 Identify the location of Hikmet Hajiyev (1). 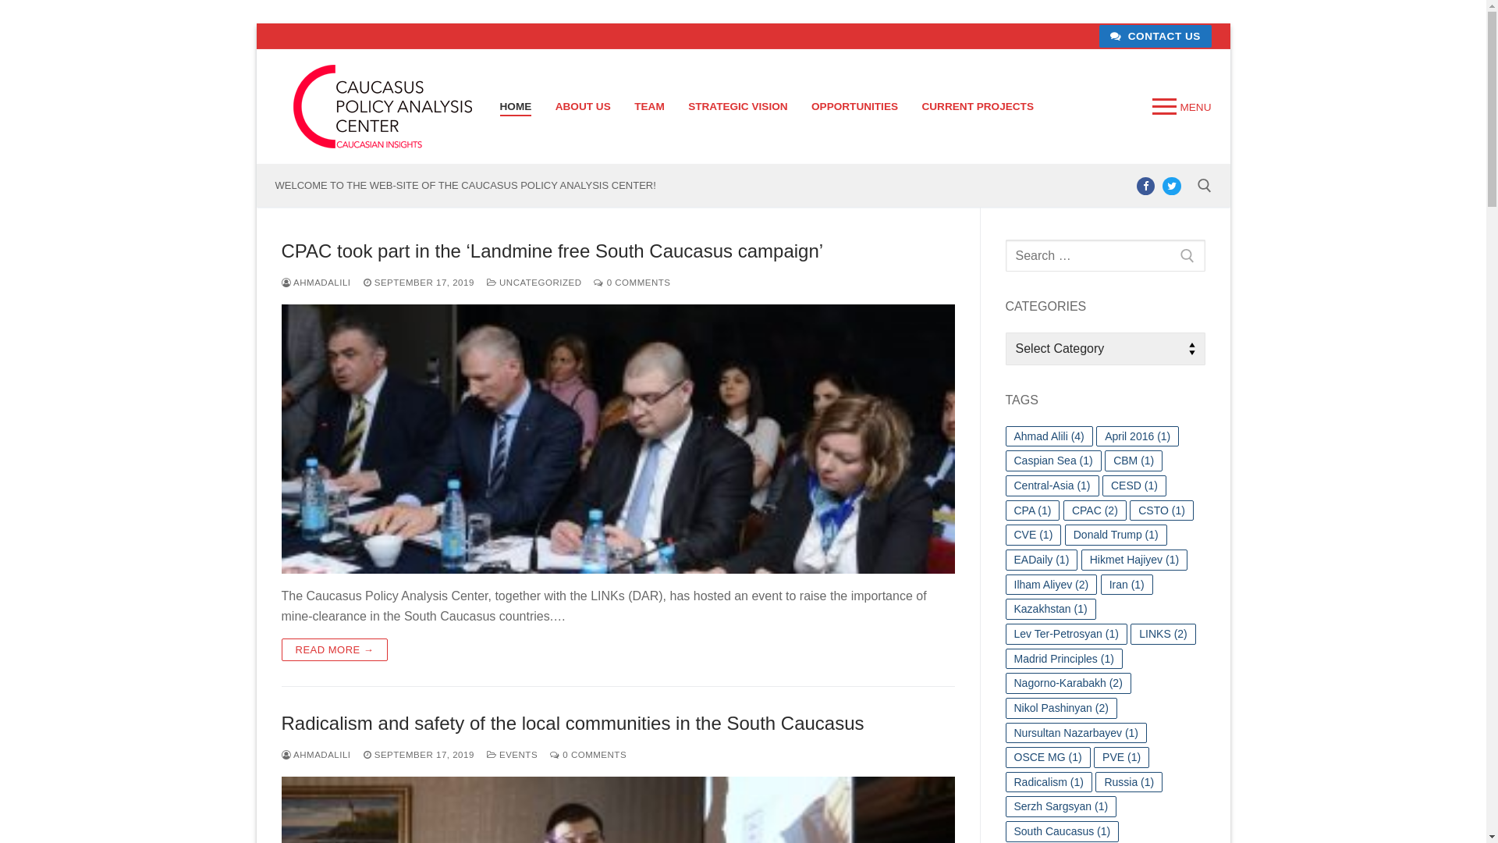
(1134, 560).